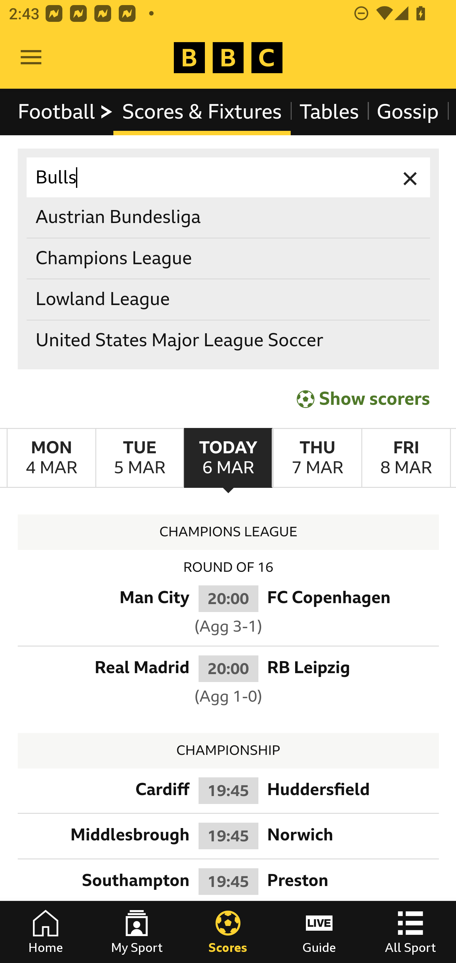 The height and width of the screenshot is (963, 456). I want to click on Scores & Fixtures, so click(202, 112).